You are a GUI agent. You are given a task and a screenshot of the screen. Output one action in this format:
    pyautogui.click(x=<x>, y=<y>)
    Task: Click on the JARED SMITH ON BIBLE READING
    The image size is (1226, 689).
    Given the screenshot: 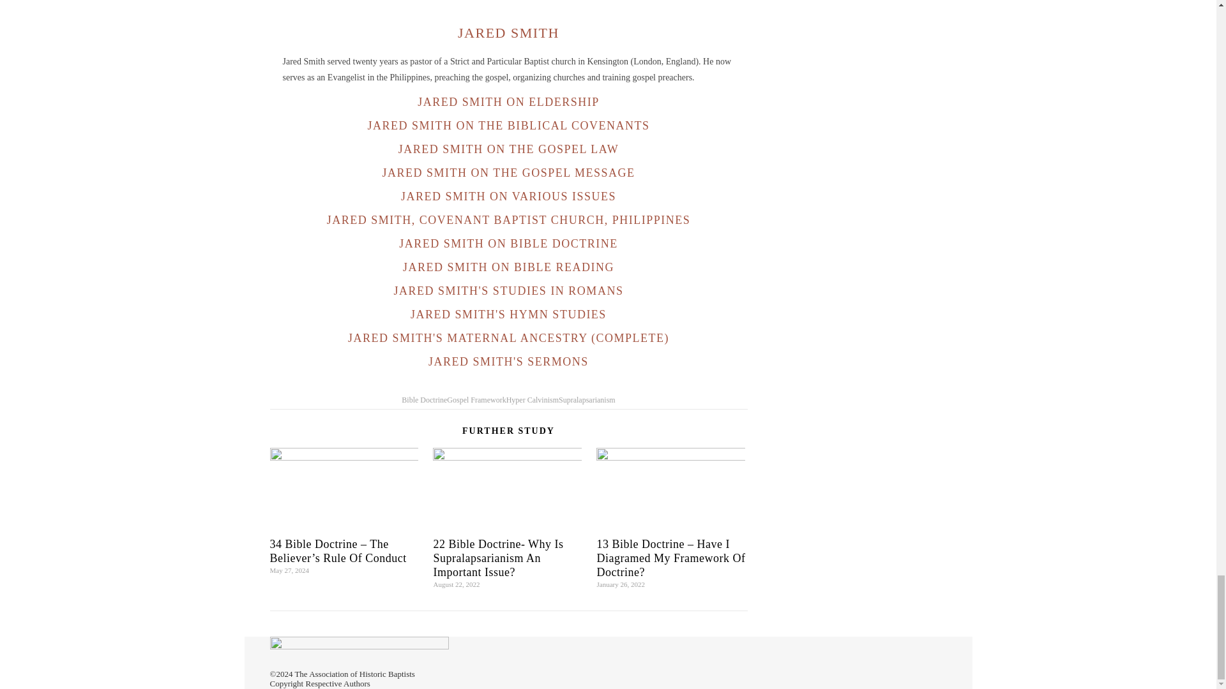 What is the action you would take?
    pyautogui.click(x=508, y=267)
    